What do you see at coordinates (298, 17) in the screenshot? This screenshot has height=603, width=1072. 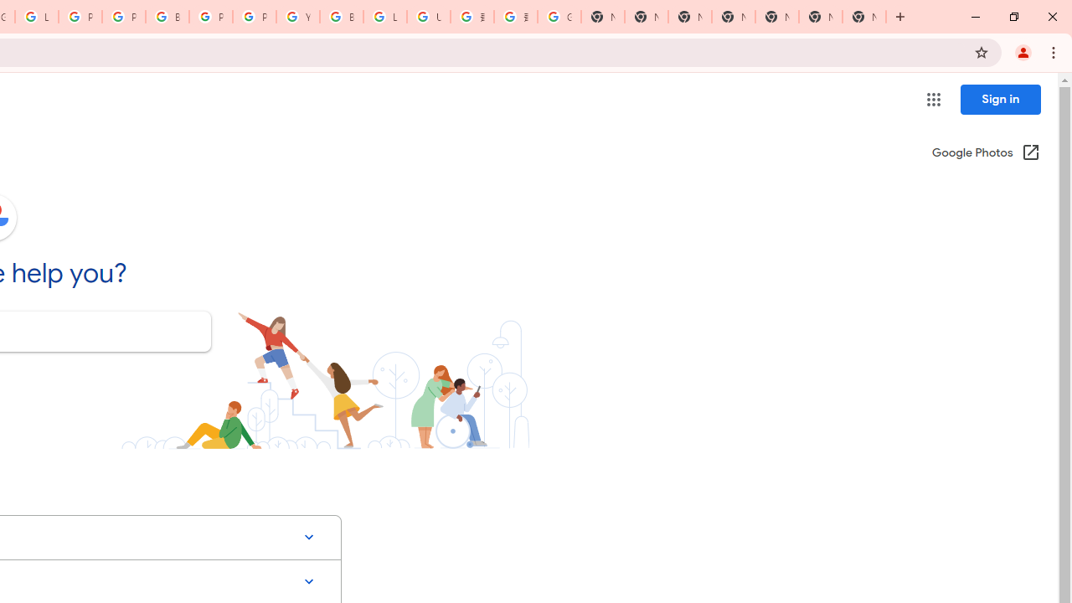 I see `YouTube` at bounding box center [298, 17].